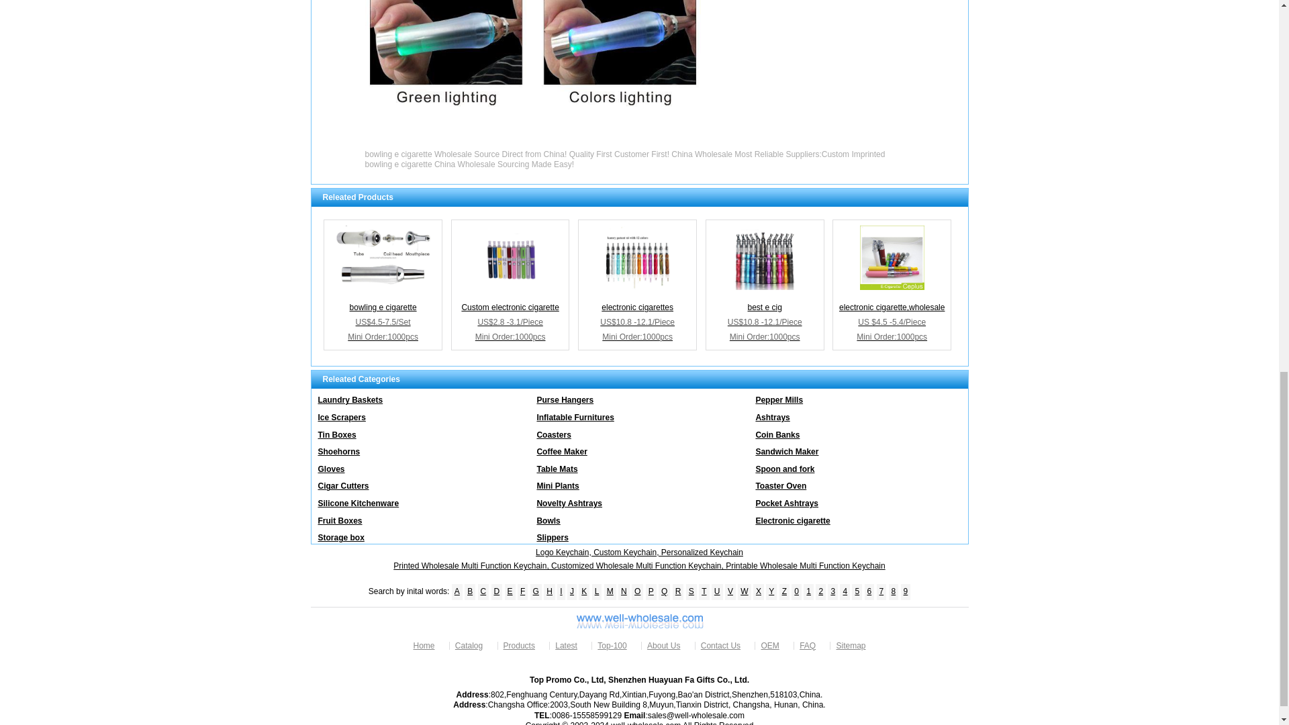 The image size is (1289, 725). Describe the element at coordinates (510, 285) in the screenshot. I see `Custom electronic cigarette` at that location.